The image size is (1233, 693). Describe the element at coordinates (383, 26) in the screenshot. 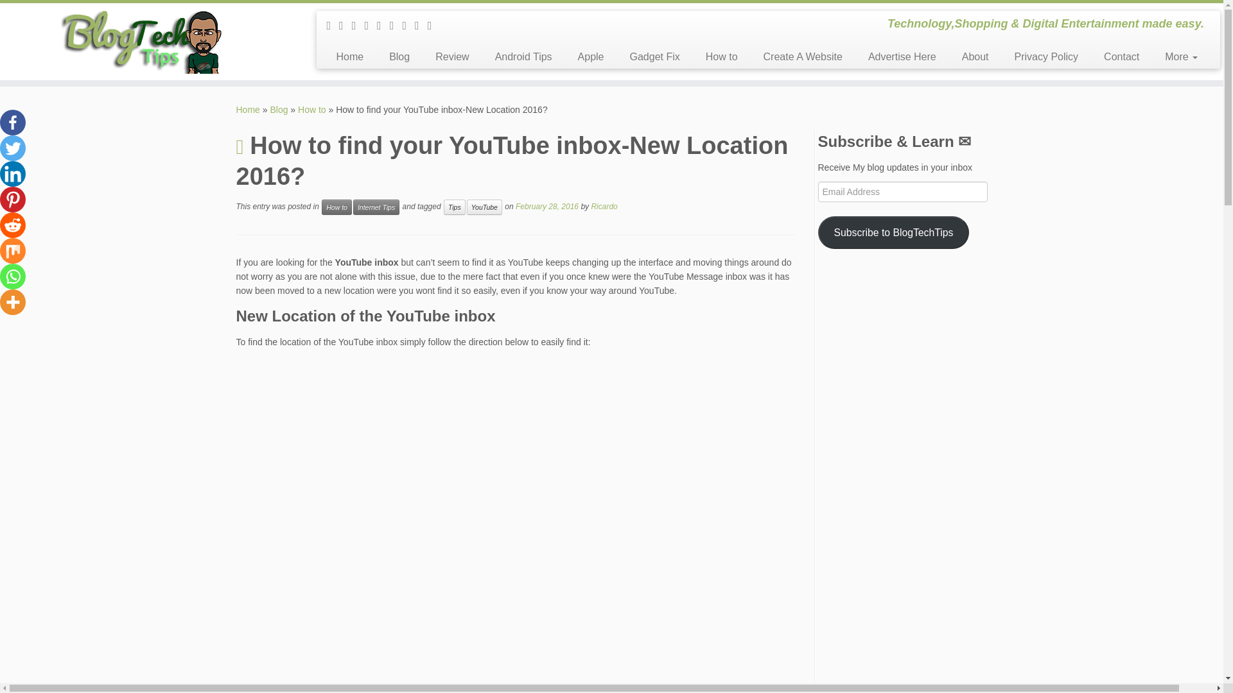

I see `Follow me on Instagram` at that location.